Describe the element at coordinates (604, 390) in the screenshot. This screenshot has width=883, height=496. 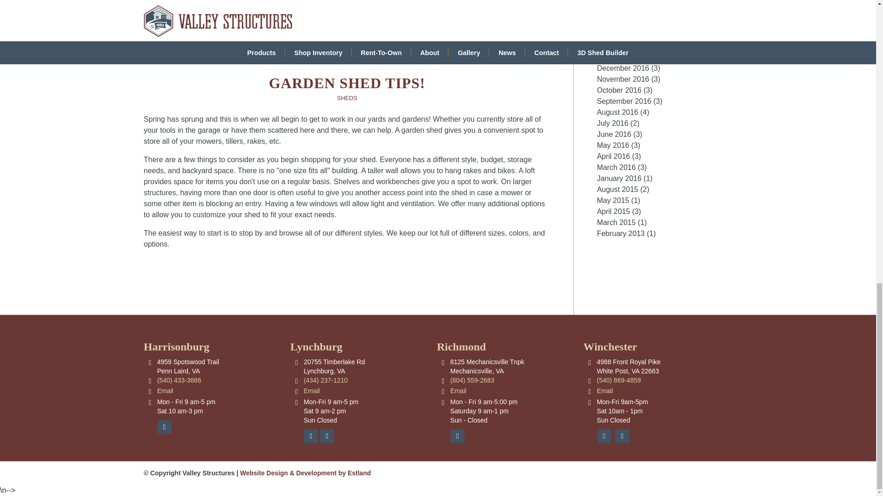
I see `Email Winchester Location` at that location.